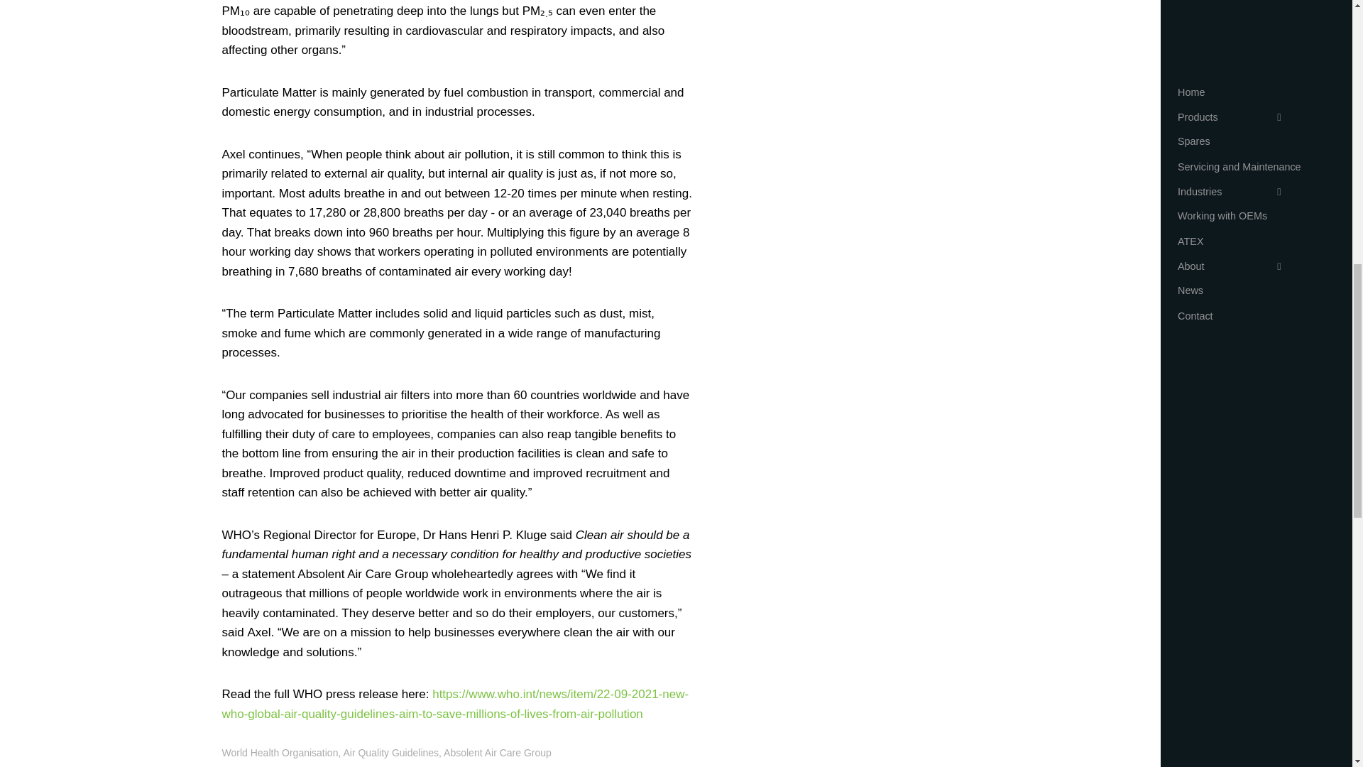 Image resolution: width=1363 pixels, height=767 pixels. What do you see at coordinates (498, 753) in the screenshot?
I see `Absolent Air Care Group` at bounding box center [498, 753].